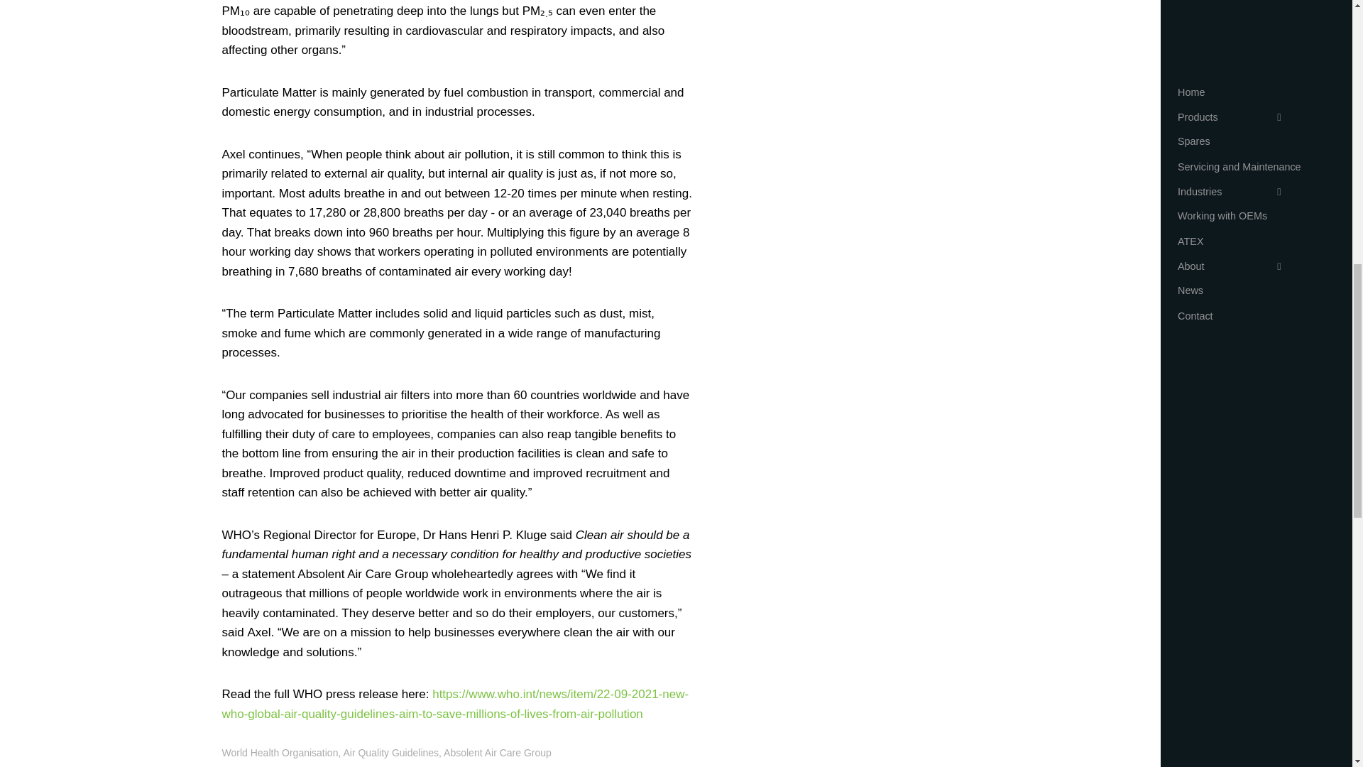 Image resolution: width=1363 pixels, height=767 pixels. What do you see at coordinates (498, 753) in the screenshot?
I see `Absolent Air Care Group` at bounding box center [498, 753].